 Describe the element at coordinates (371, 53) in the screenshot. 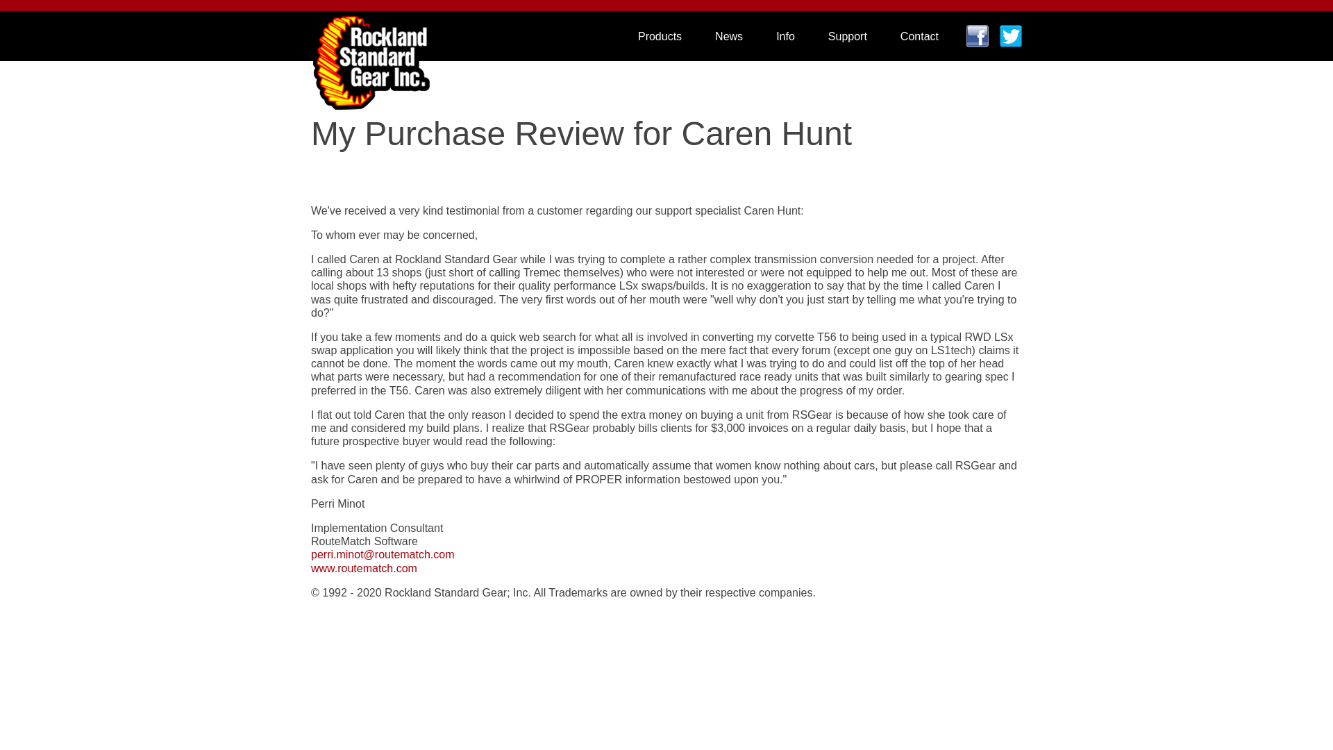

I see `Home` at that location.